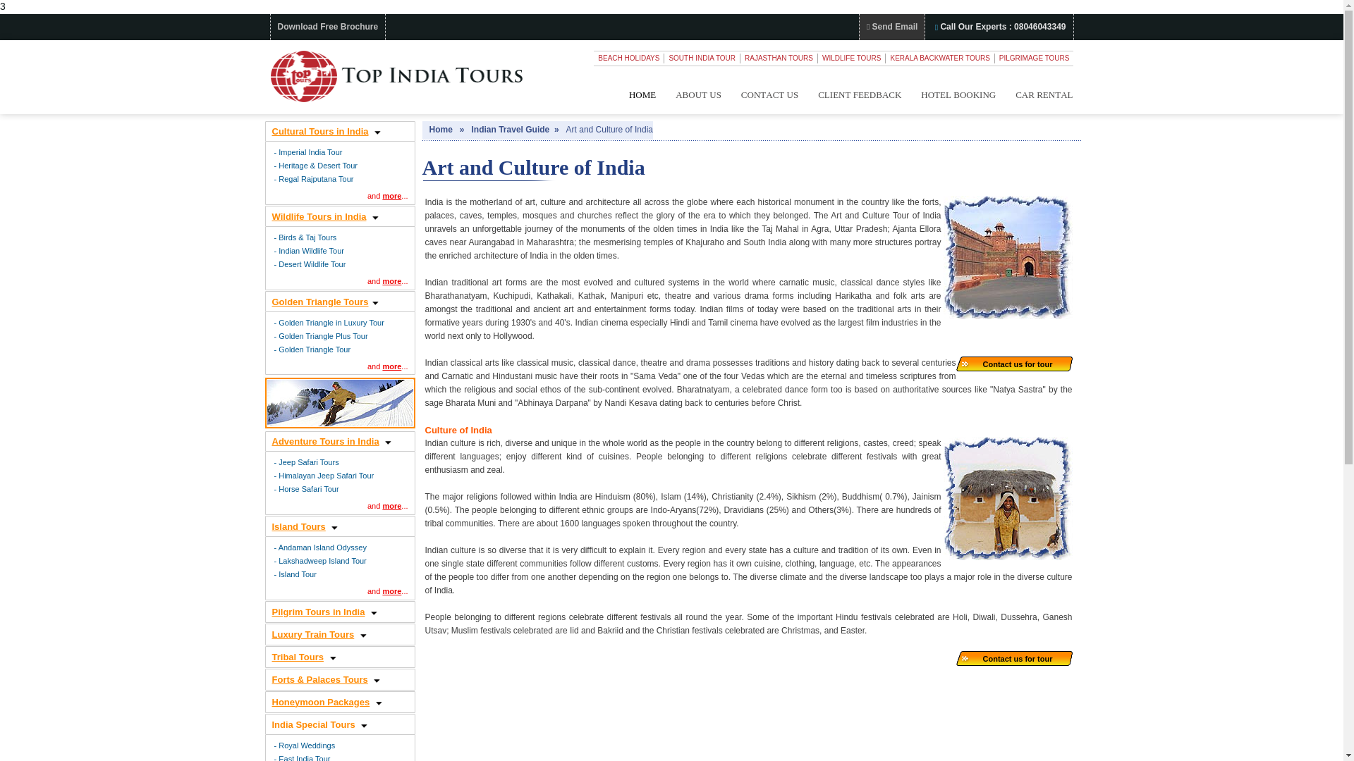 The height and width of the screenshot is (761, 1354). Describe the element at coordinates (1034, 58) in the screenshot. I see `PILGRIMAGE TOURS` at that location.